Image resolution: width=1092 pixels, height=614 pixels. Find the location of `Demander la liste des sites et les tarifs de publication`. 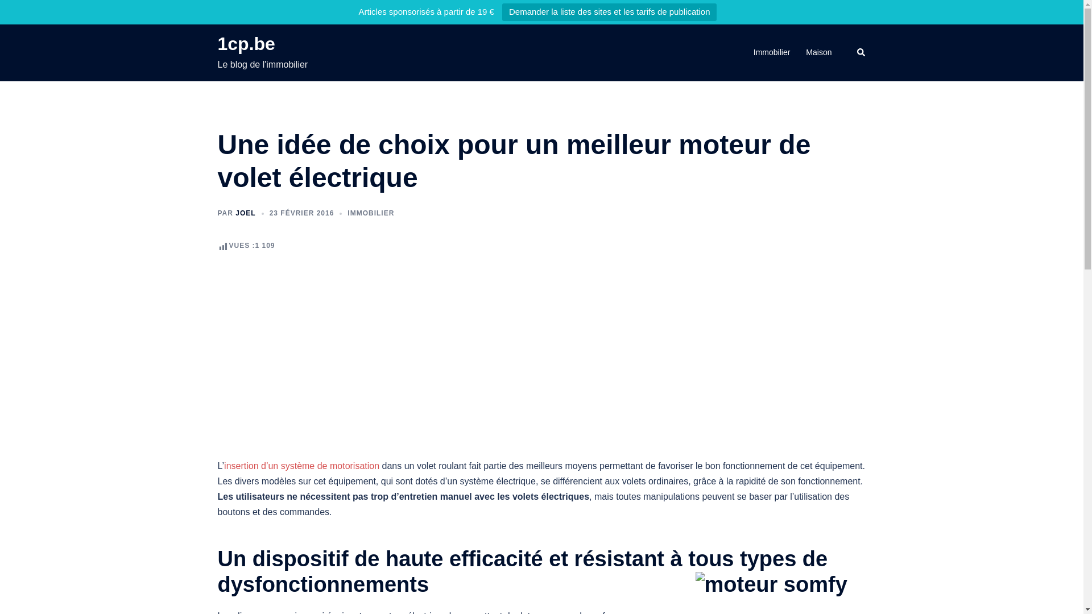

Demander la liste des sites et les tarifs de publication is located at coordinates (610, 13).